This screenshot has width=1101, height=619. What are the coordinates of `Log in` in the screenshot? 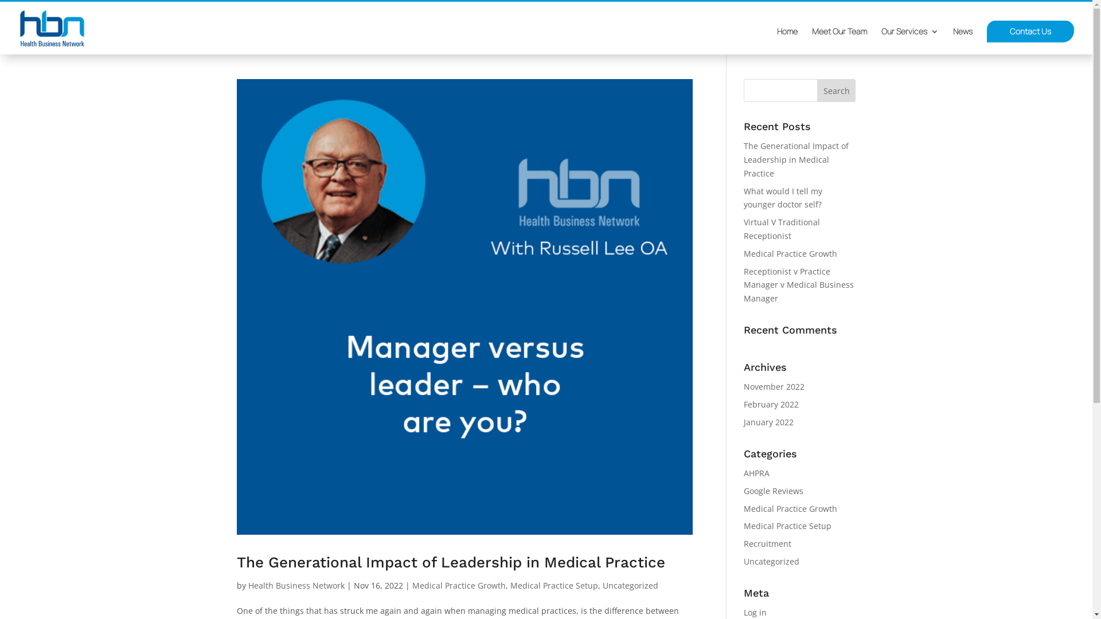 It's located at (755, 612).